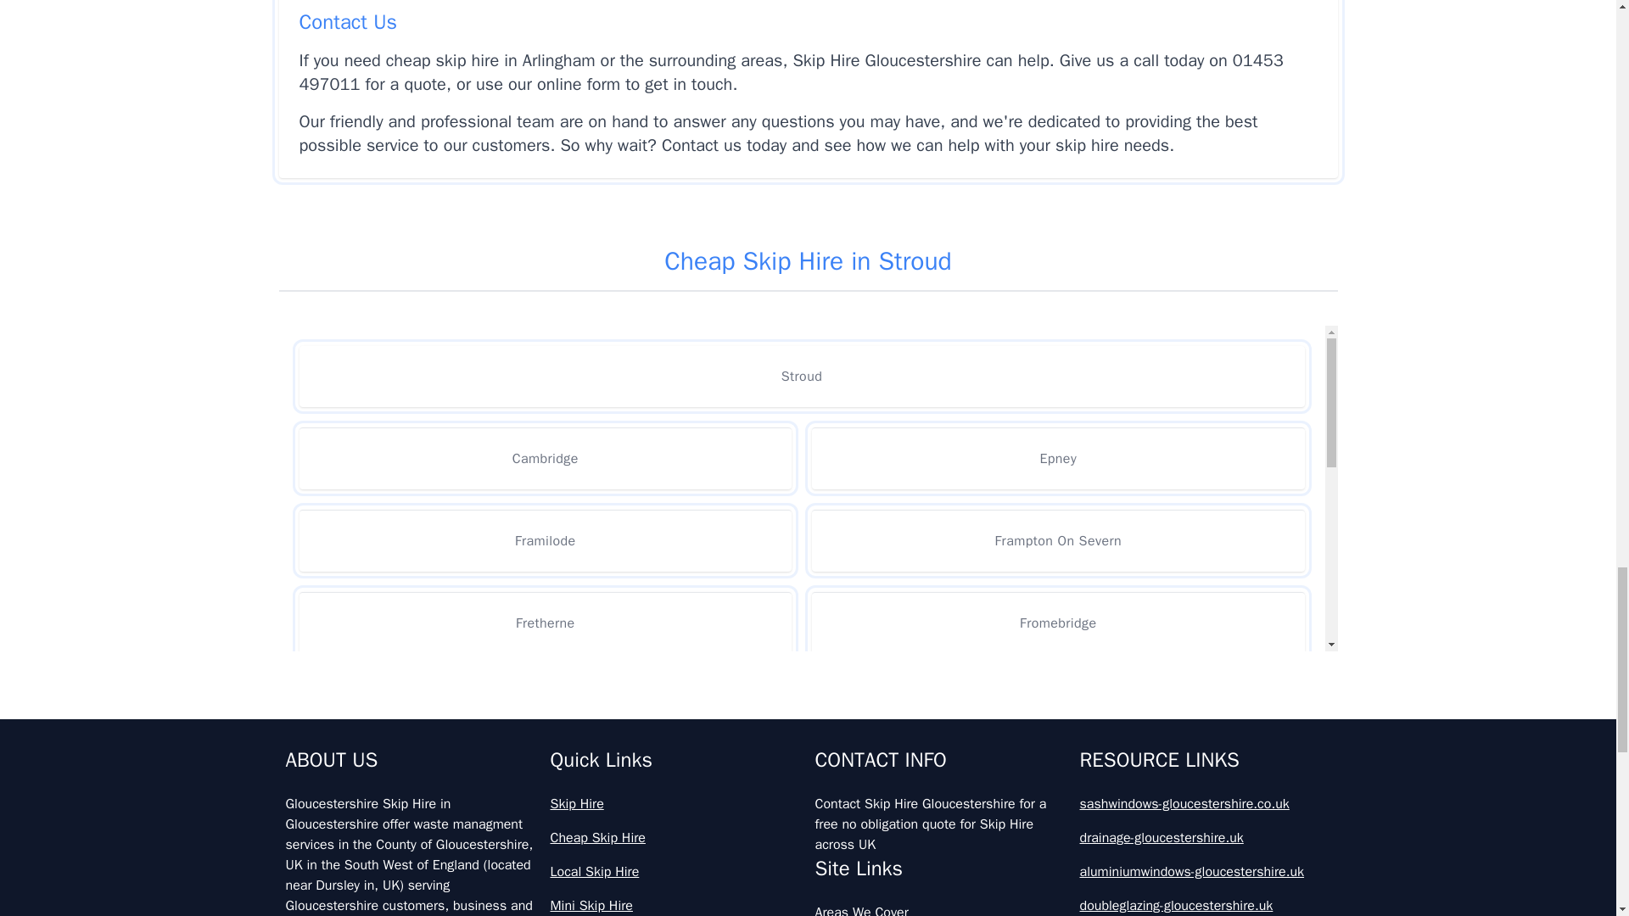  Describe the element at coordinates (545, 539) in the screenshot. I see `Framilode` at that location.